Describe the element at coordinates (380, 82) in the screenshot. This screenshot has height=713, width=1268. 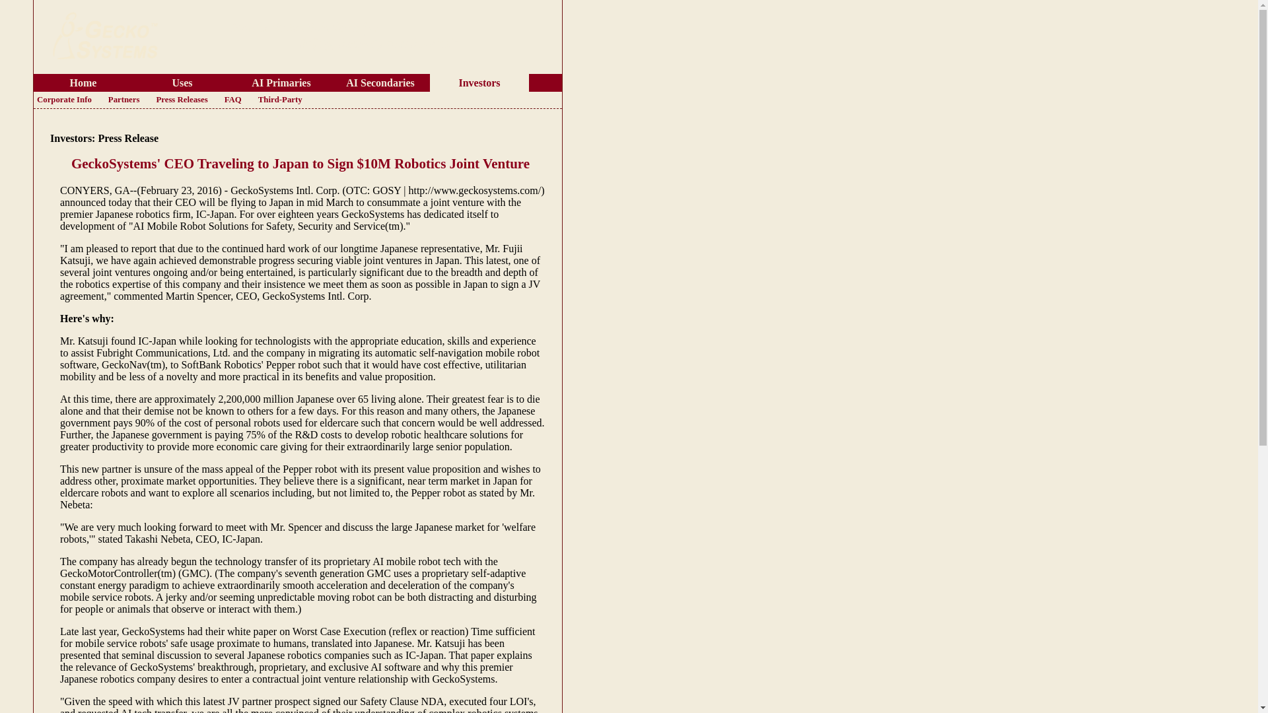
I see `AI Secondaries` at that location.